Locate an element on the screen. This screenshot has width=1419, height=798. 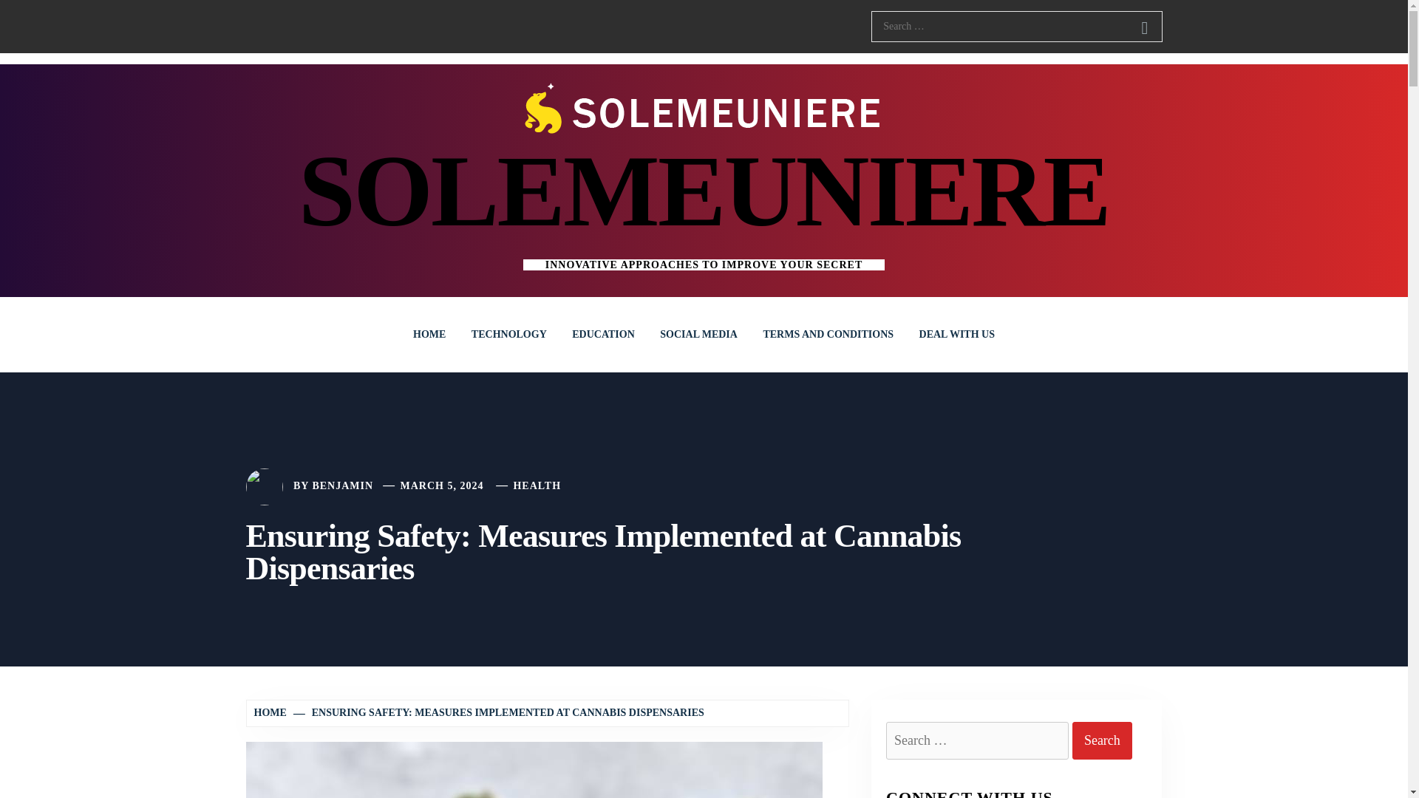
Search is located at coordinates (1103, 740).